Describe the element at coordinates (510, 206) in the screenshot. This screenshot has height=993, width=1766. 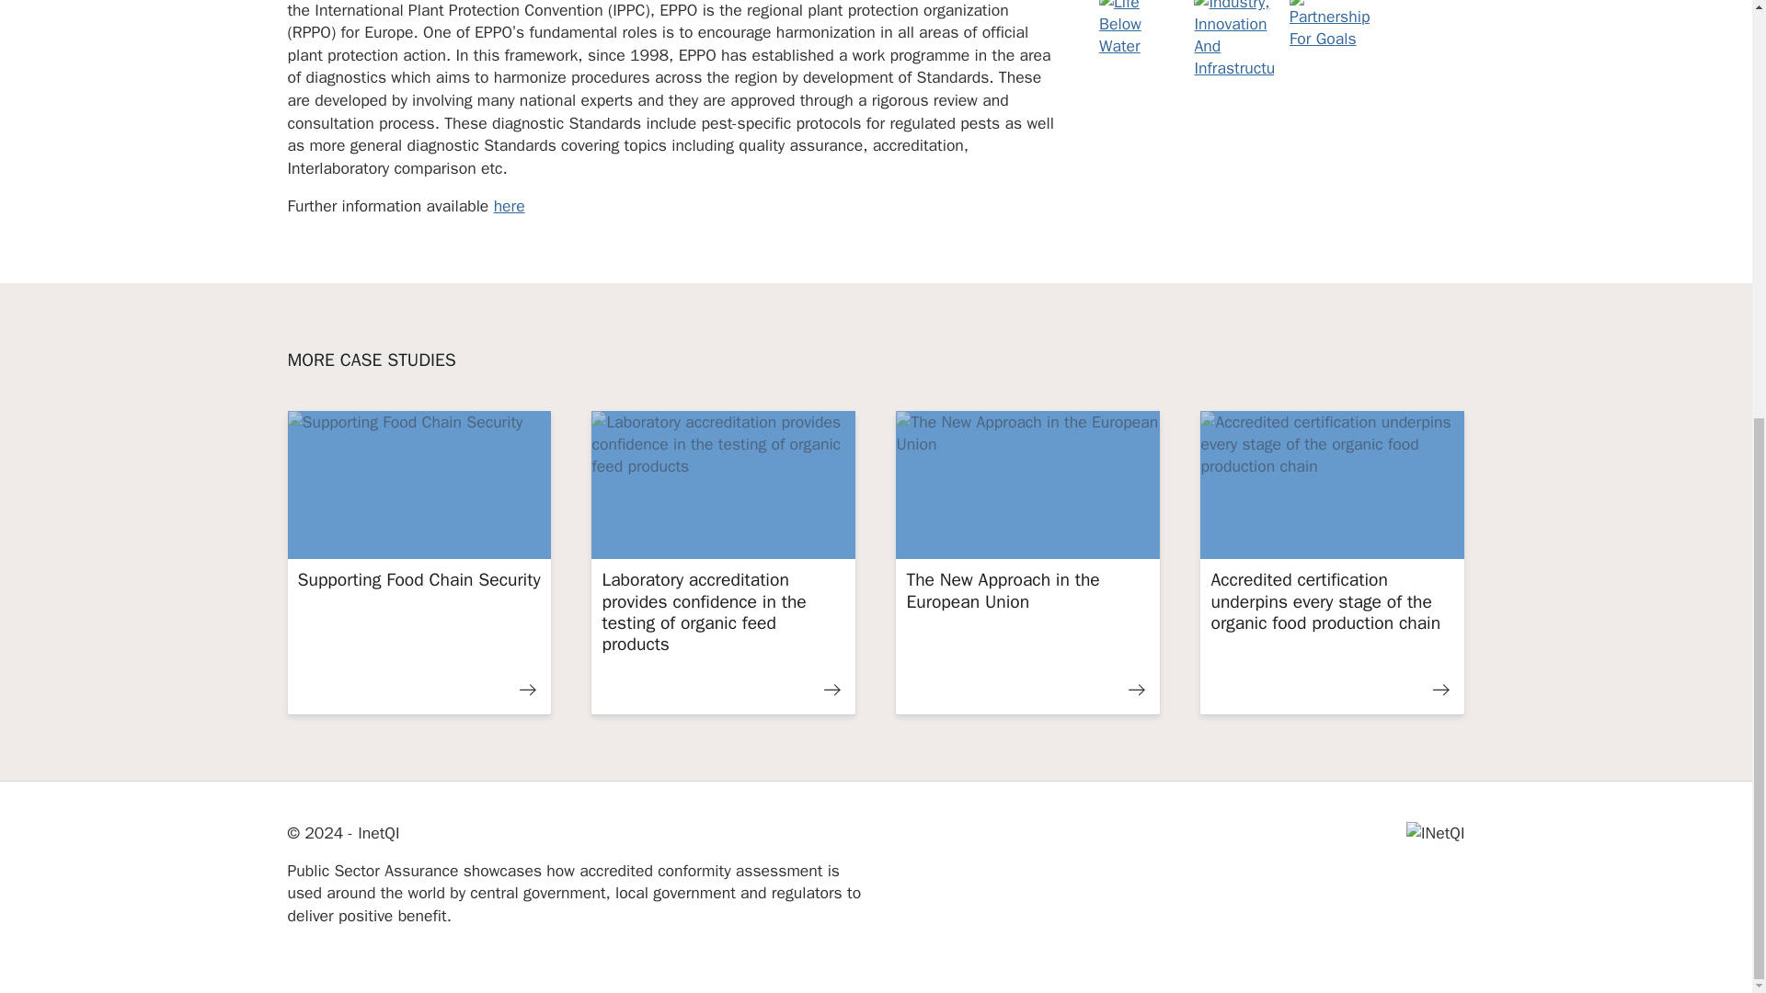
I see `here` at that location.